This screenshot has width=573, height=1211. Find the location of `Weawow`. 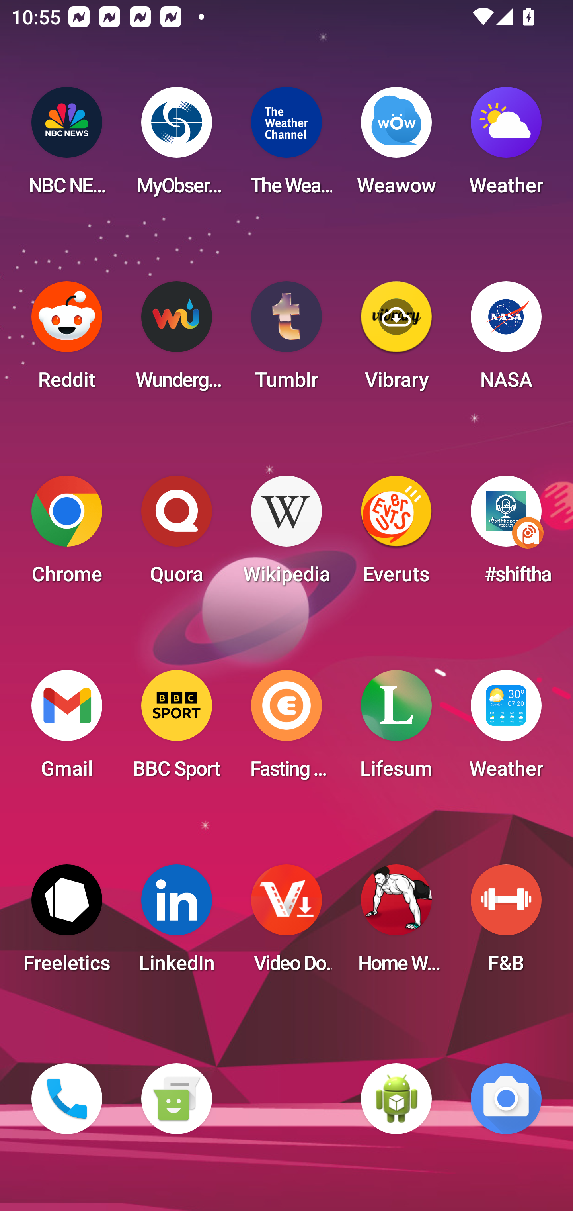

Weawow is located at coordinates (396, 146).